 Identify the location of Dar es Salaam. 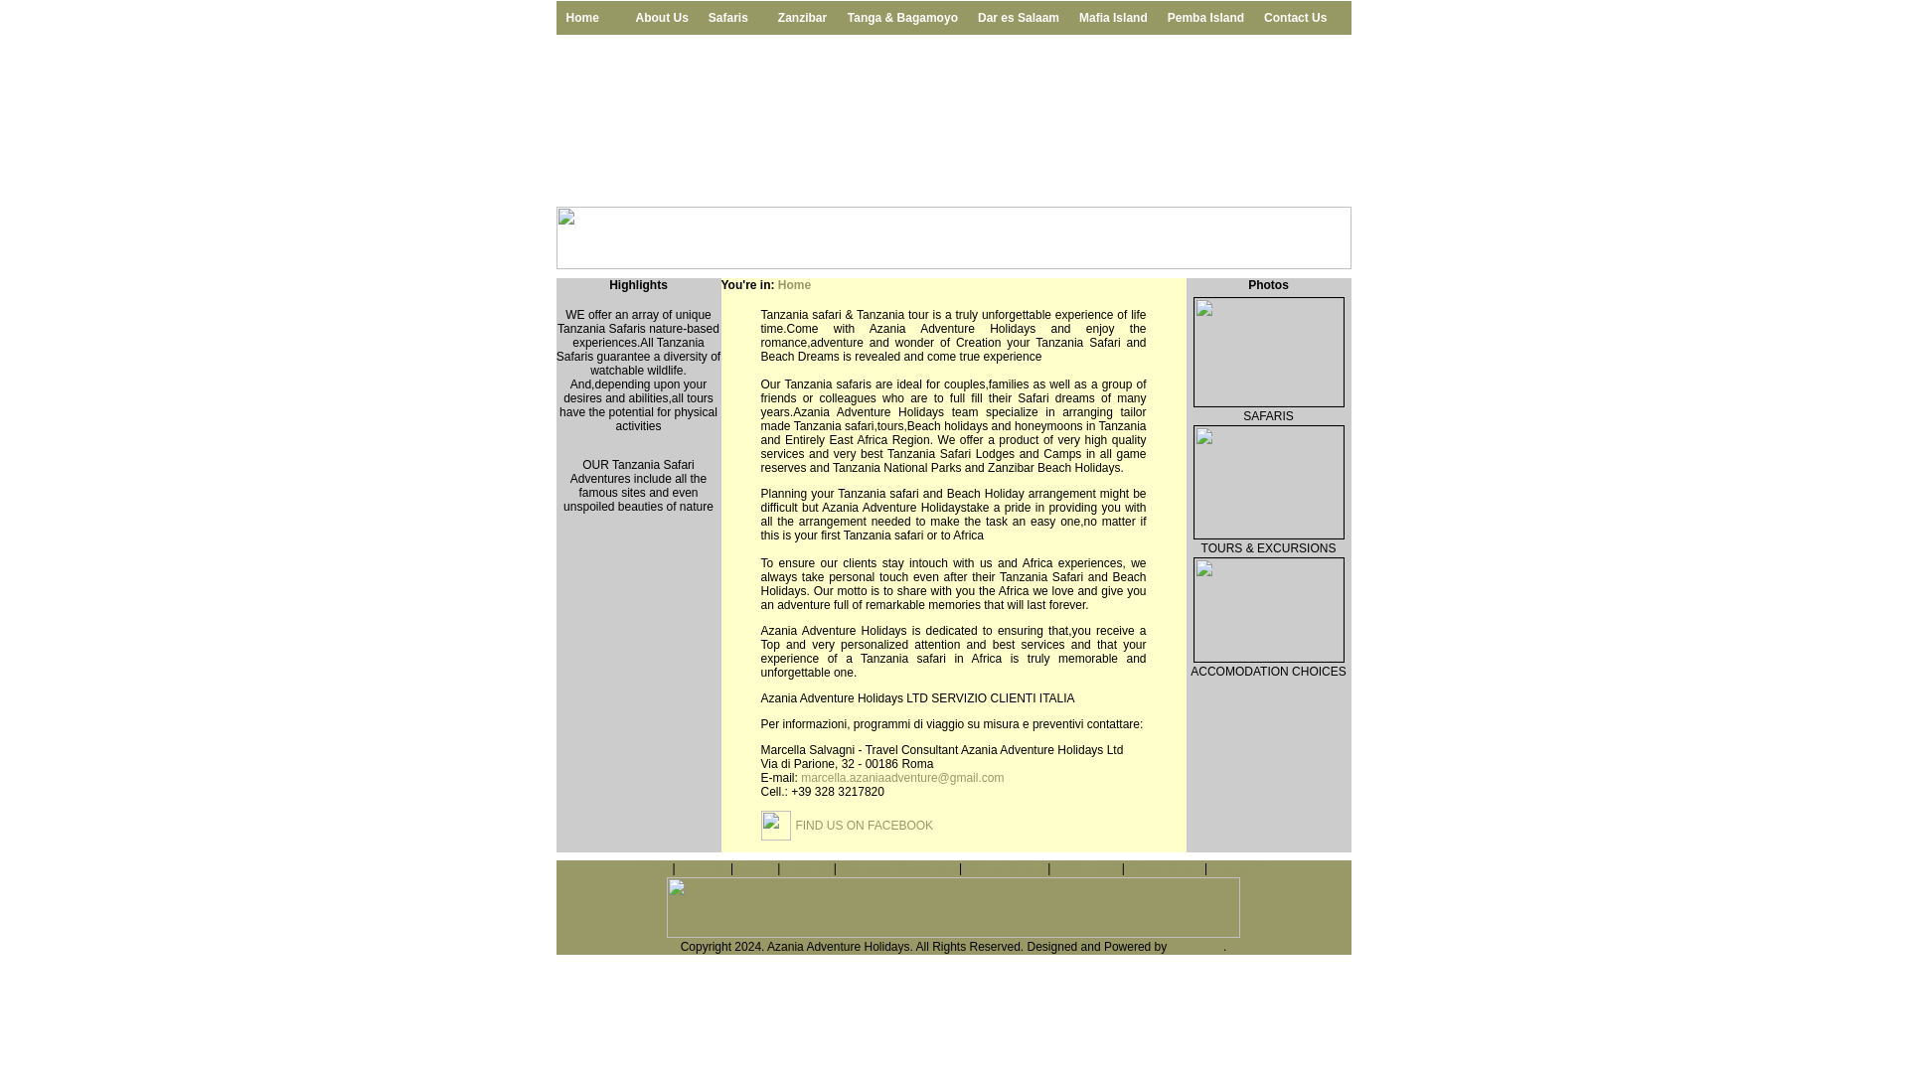
(1018, 18).